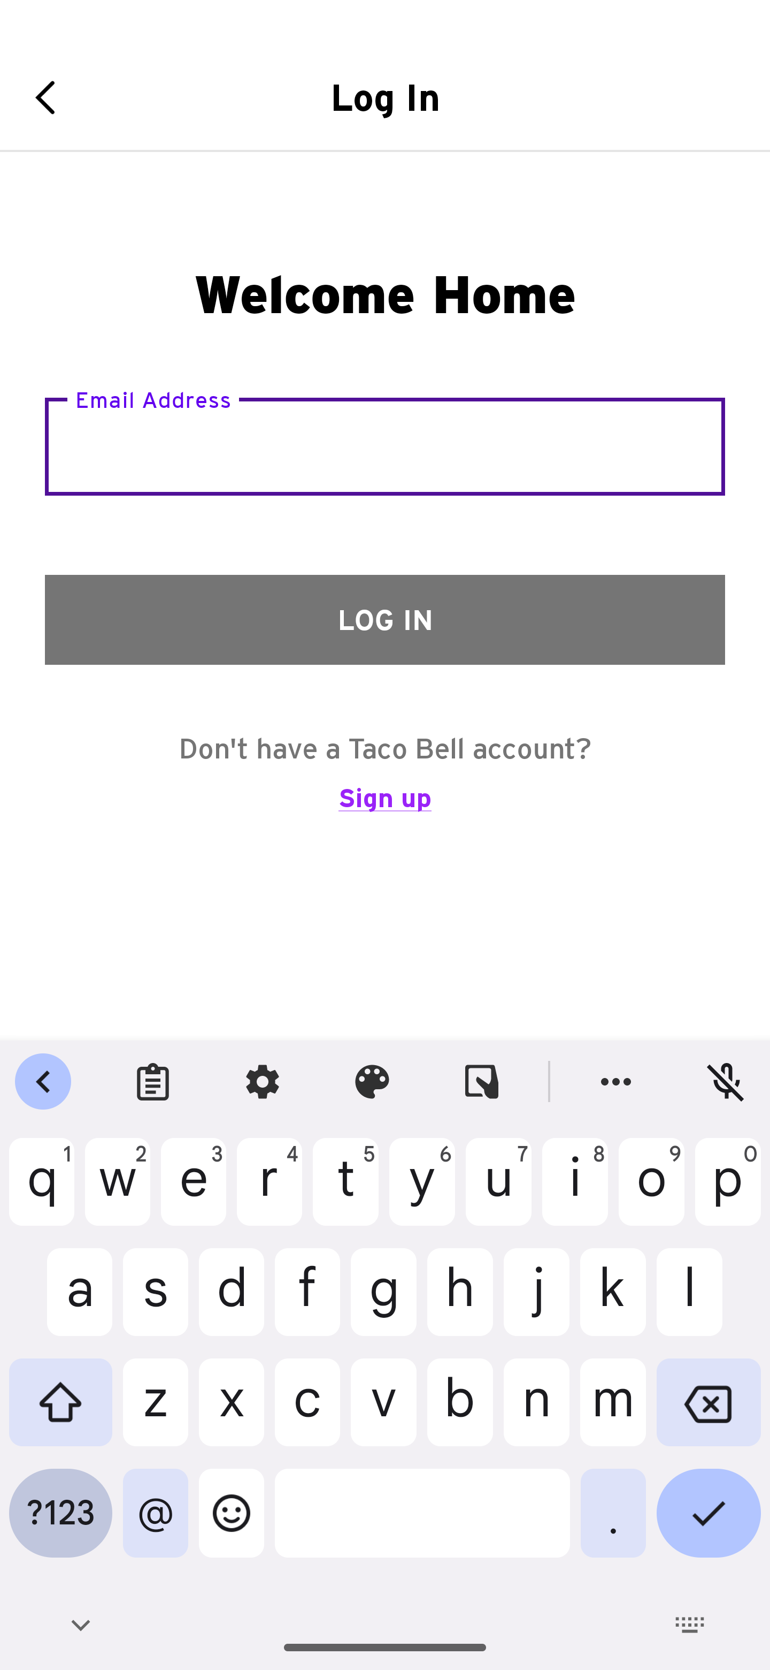  I want to click on LOG IN, so click(385, 619).